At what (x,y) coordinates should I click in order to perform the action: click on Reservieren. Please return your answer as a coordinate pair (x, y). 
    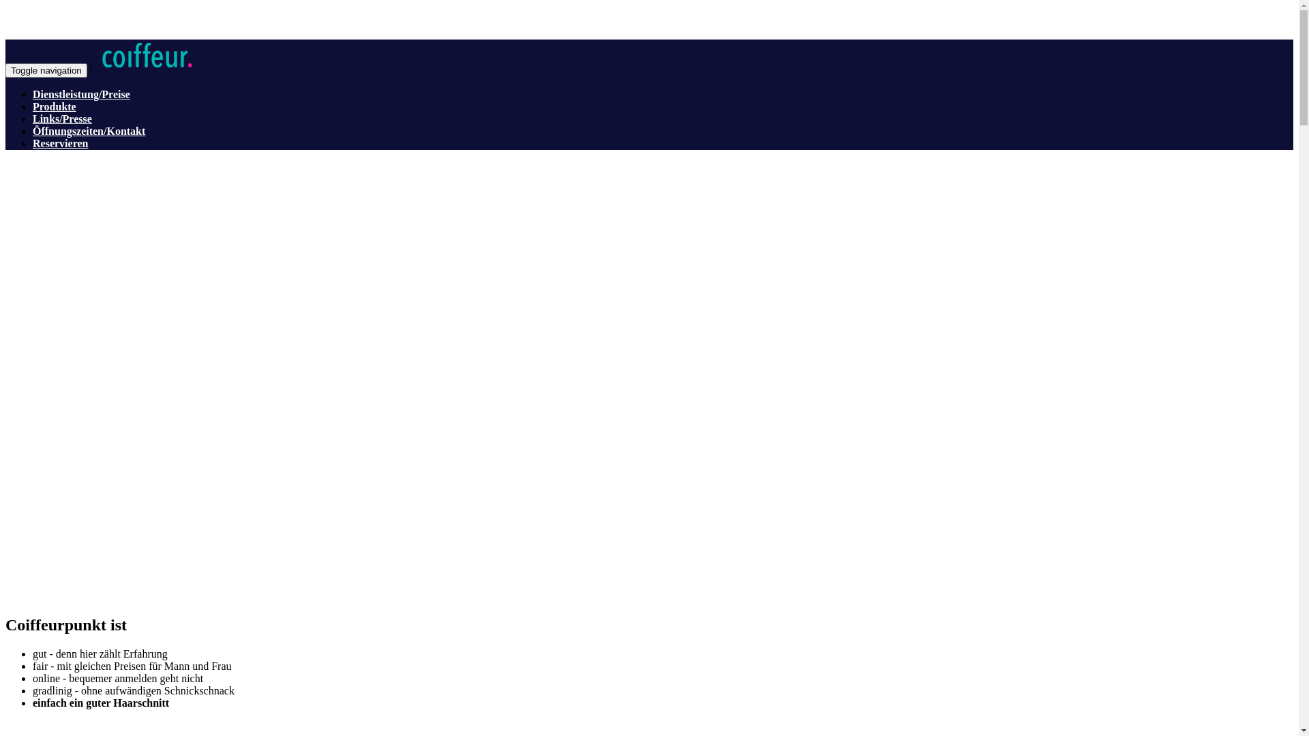
    Looking at the image, I should click on (60, 143).